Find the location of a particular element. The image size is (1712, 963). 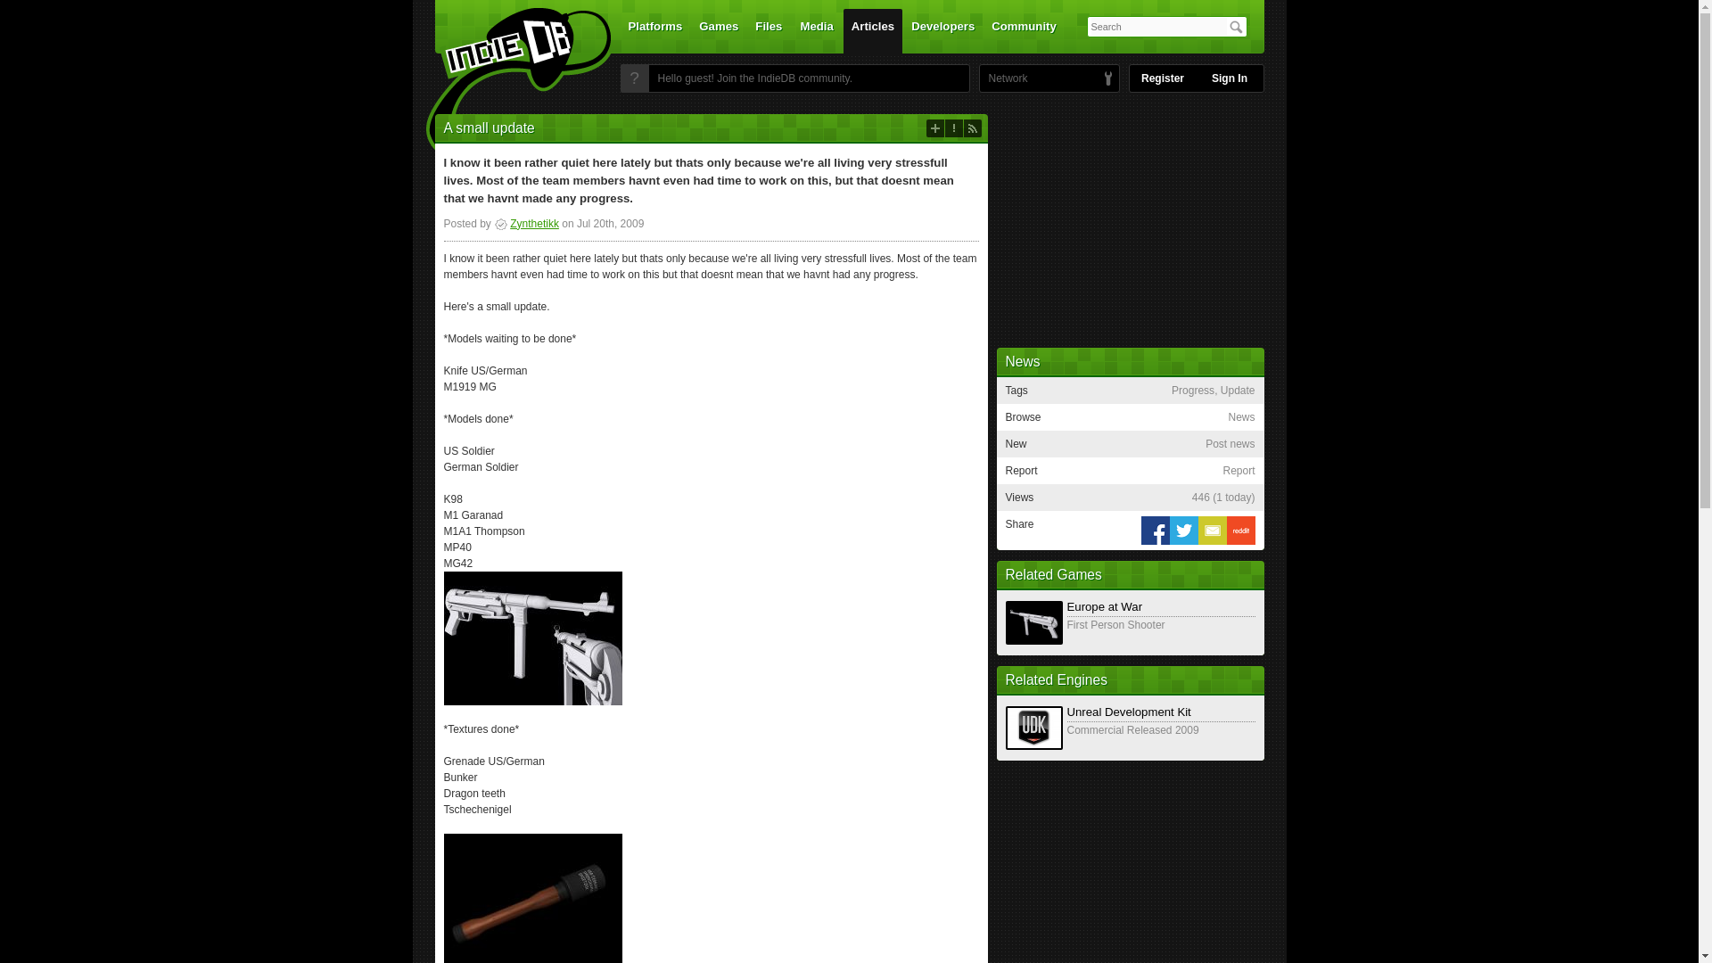

Files is located at coordinates (768, 30).